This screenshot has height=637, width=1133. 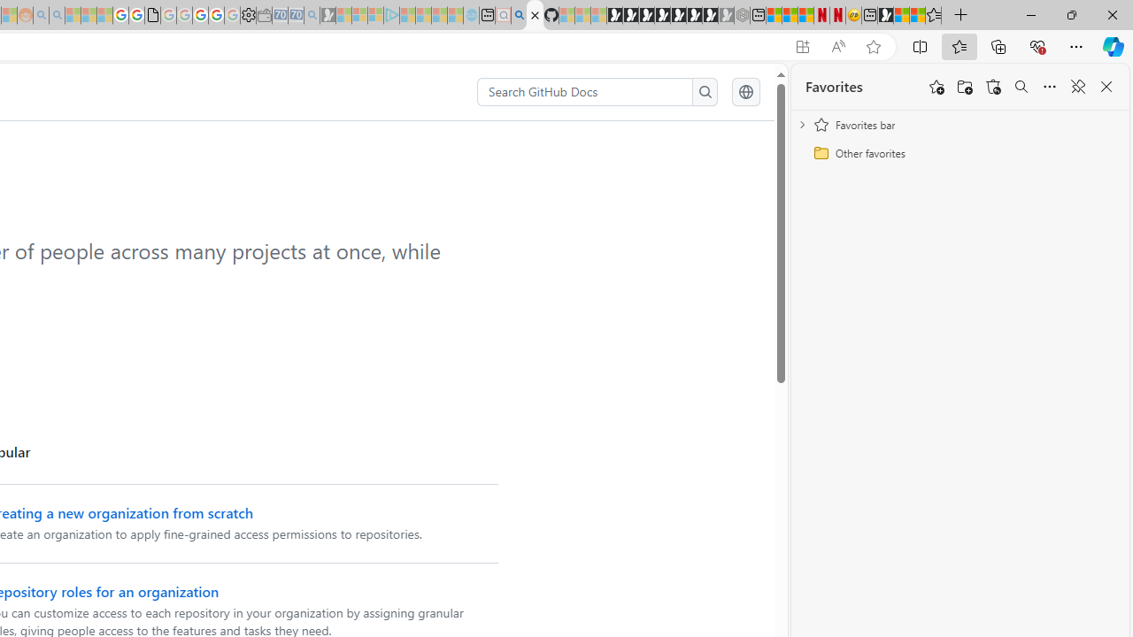 What do you see at coordinates (802, 47) in the screenshot?
I see `App available. Install GitHub Docs` at bounding box center [802, 47].